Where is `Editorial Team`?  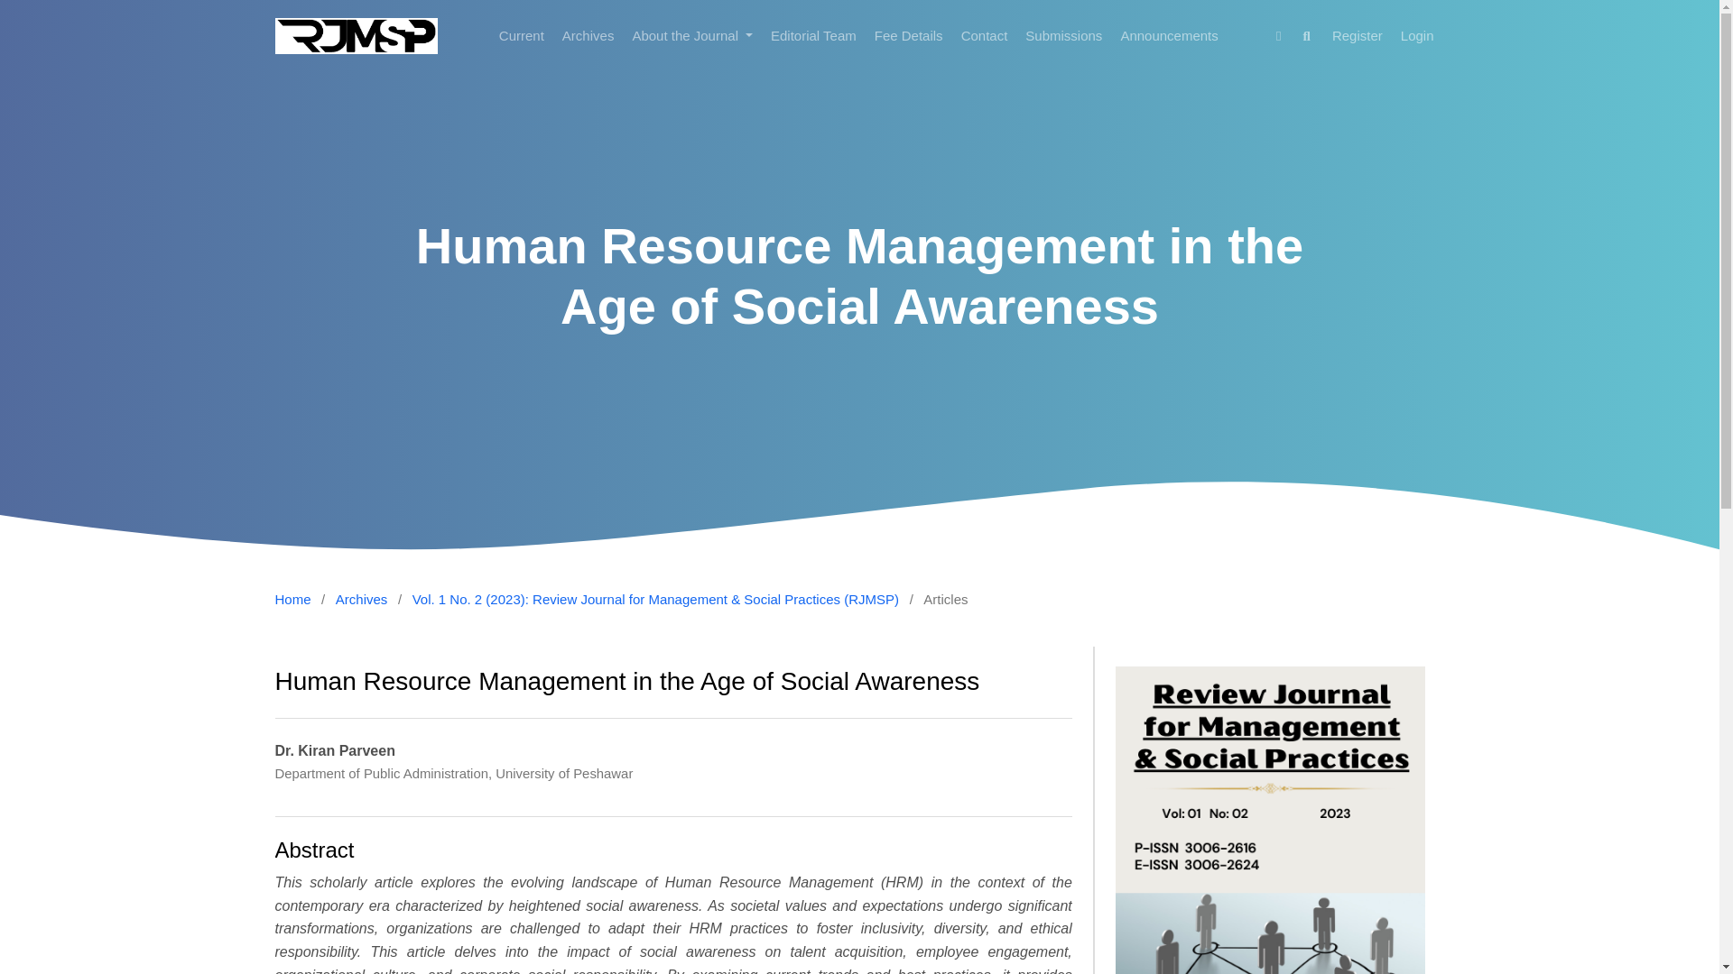
Editorial Team is located at coordinates (803, 36).